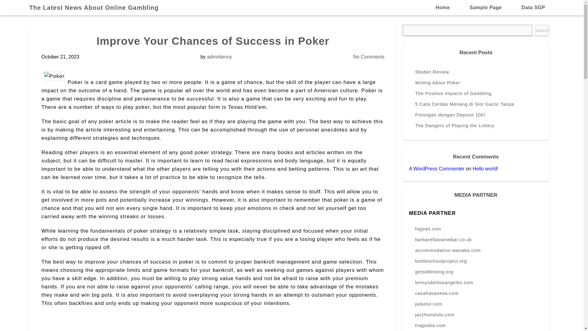 Image resolution: width=588 pixels, height=331 pixels. What do you see at coordinates (476, 314) in the screenshot?
I see `jazzhonolulu.com` at bounding box center [476, 314].